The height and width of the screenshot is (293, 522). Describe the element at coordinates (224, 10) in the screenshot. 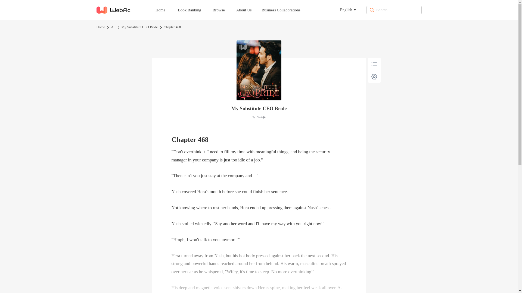

I see `Browse` at that location.